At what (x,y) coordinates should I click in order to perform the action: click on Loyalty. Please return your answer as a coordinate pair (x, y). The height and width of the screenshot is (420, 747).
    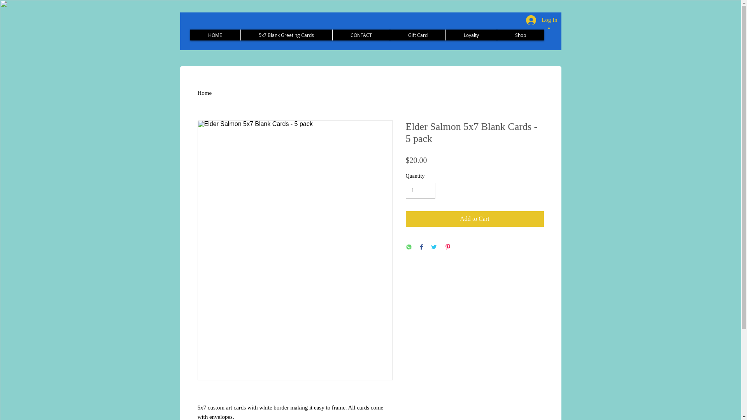
    Looking at the image, I should click on (471, 35).